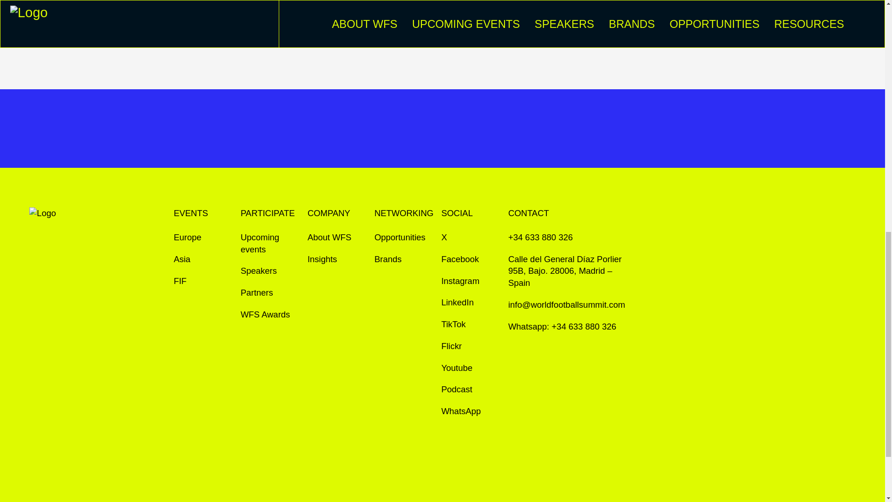 The image size is (892, 502). What do you see at coordinates (270, 243) in the screenshot?
I see `Upcoming events` at bounding box center [270, 243].